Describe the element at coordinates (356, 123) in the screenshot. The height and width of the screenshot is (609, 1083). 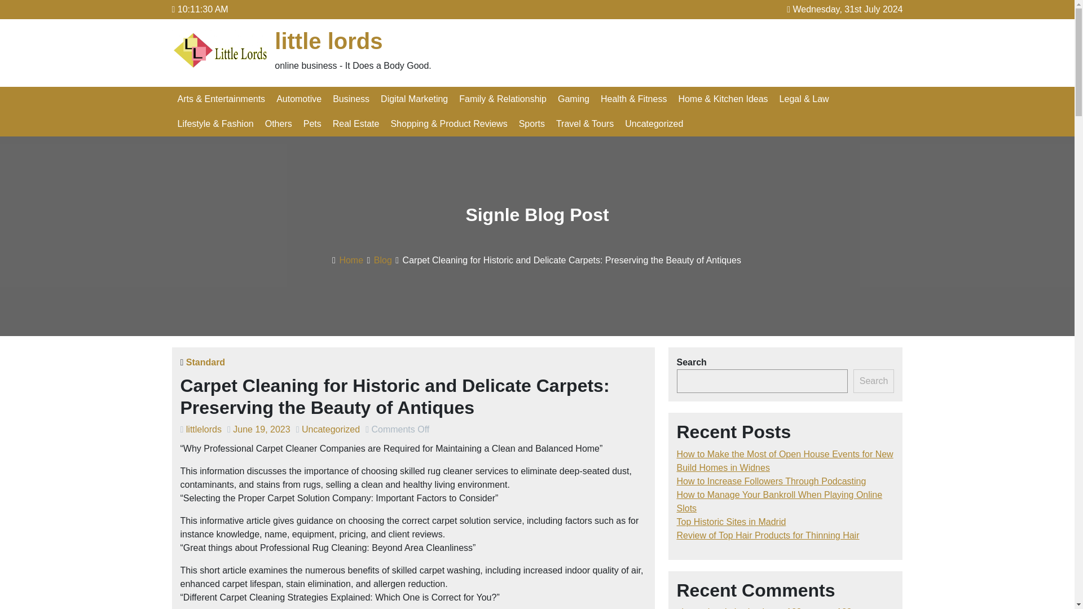
I see `Real Estate` at that location.